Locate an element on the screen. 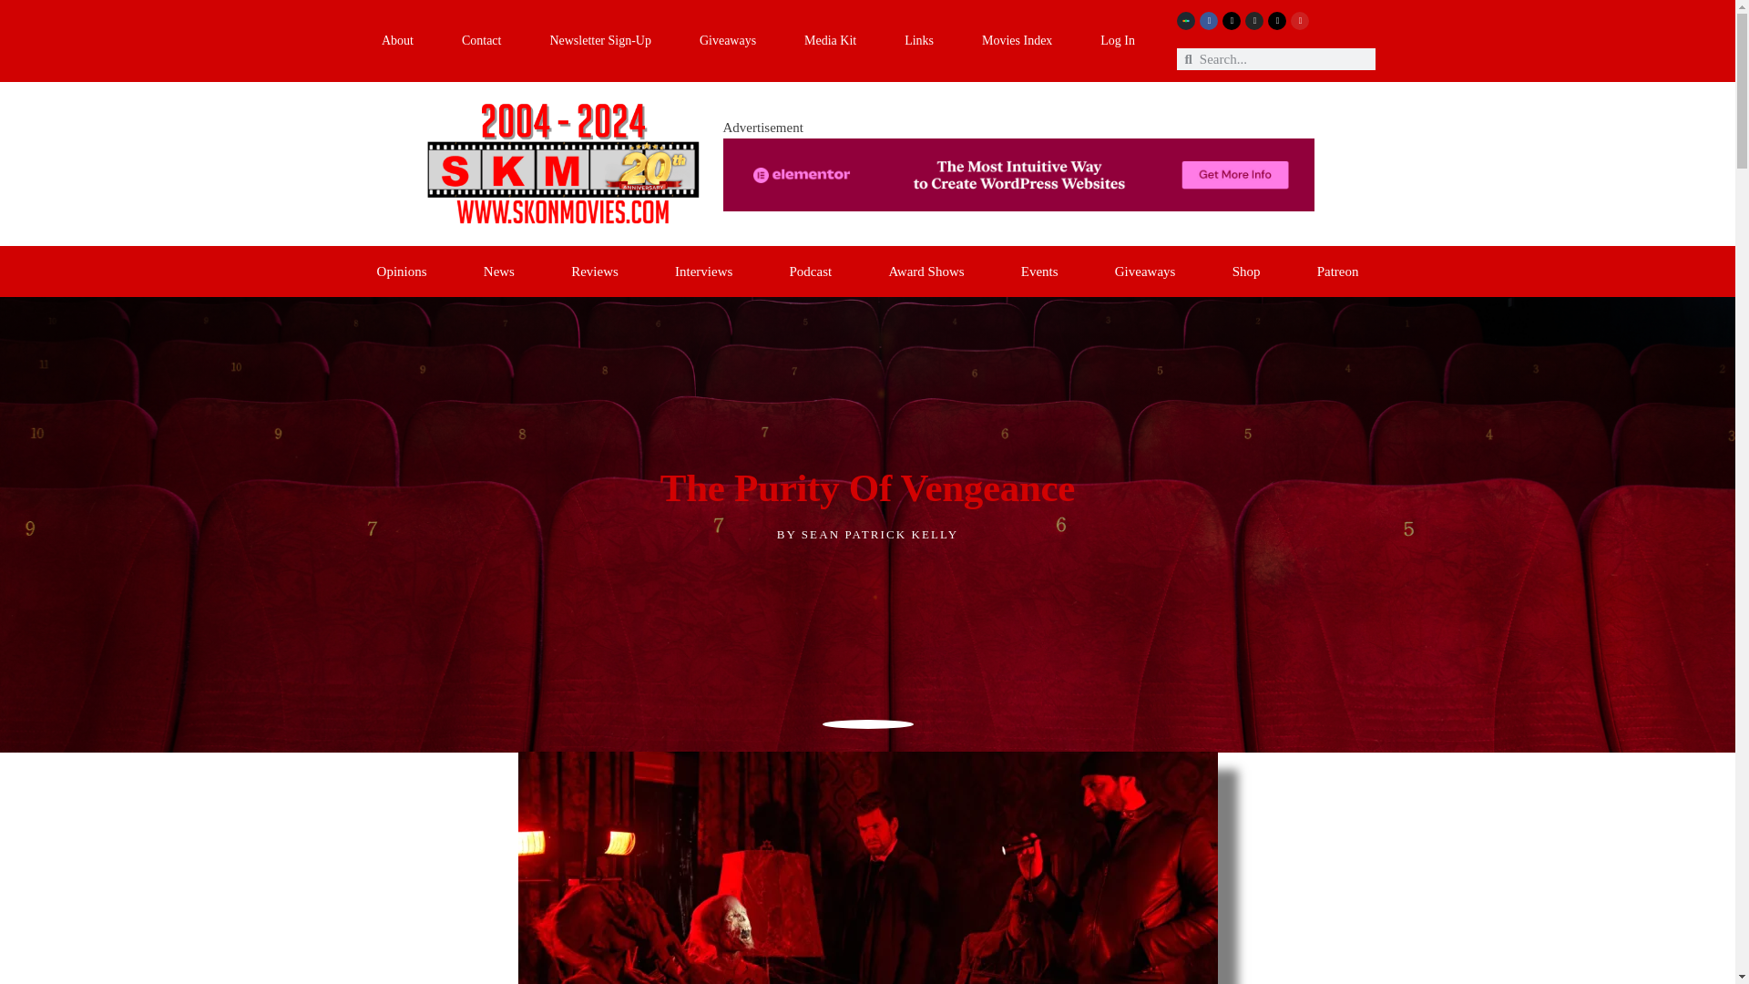 This screenshot has width=1749, height=984. News is located at coordinates (498, 272).